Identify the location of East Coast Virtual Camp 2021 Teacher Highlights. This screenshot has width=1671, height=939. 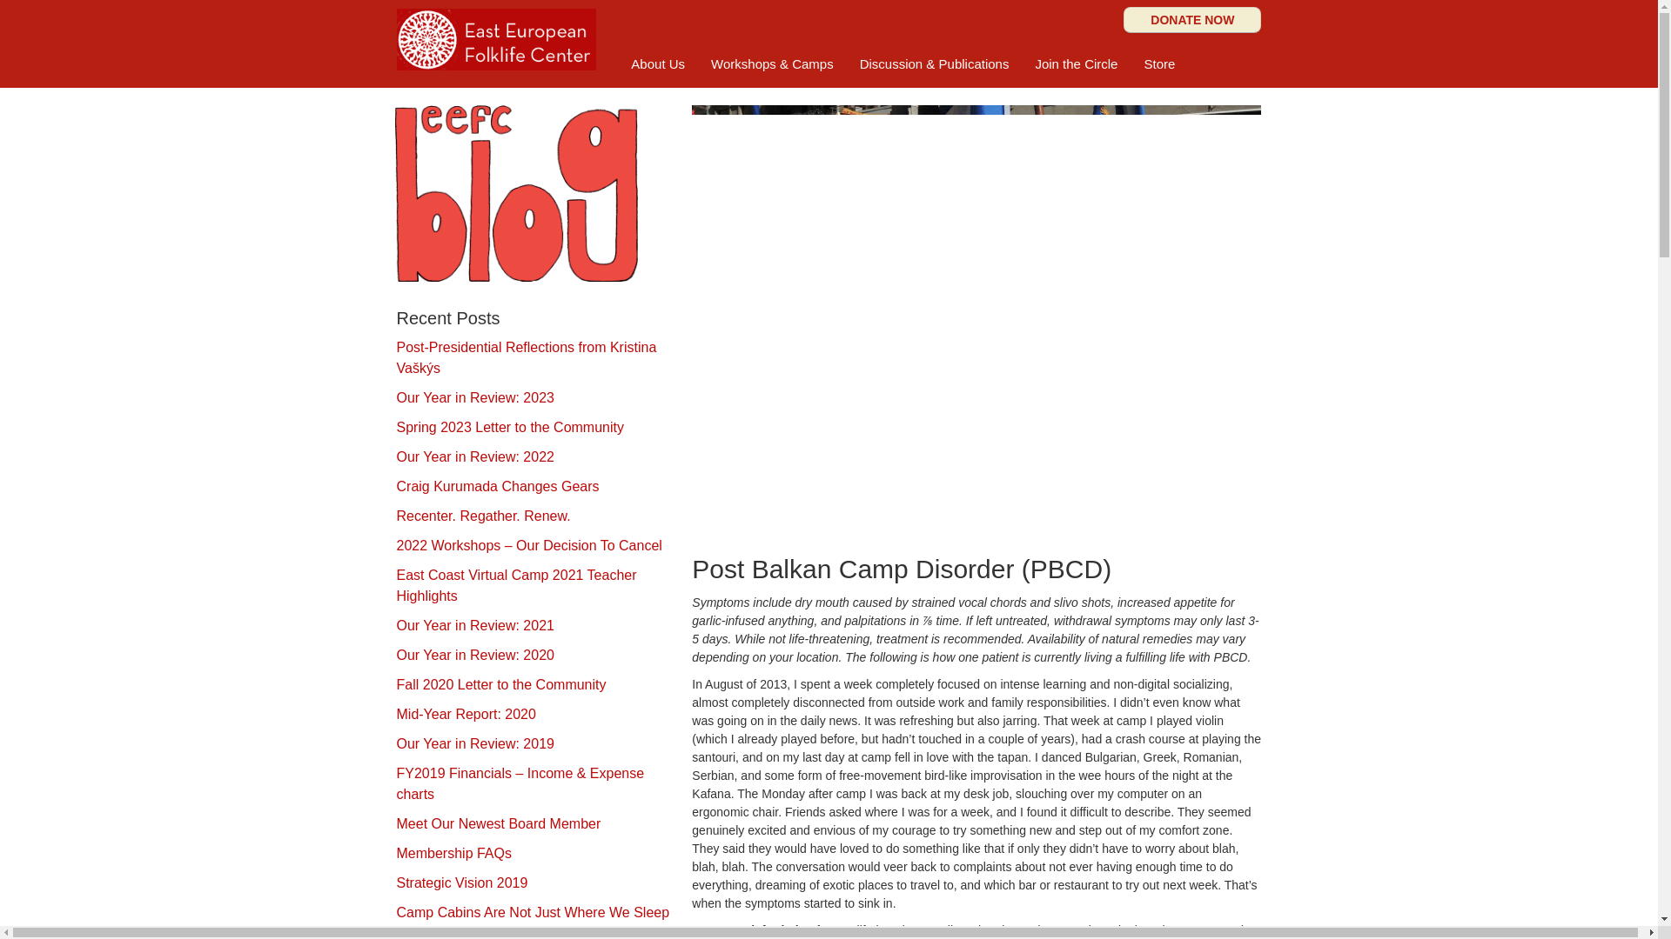
(517, 586).